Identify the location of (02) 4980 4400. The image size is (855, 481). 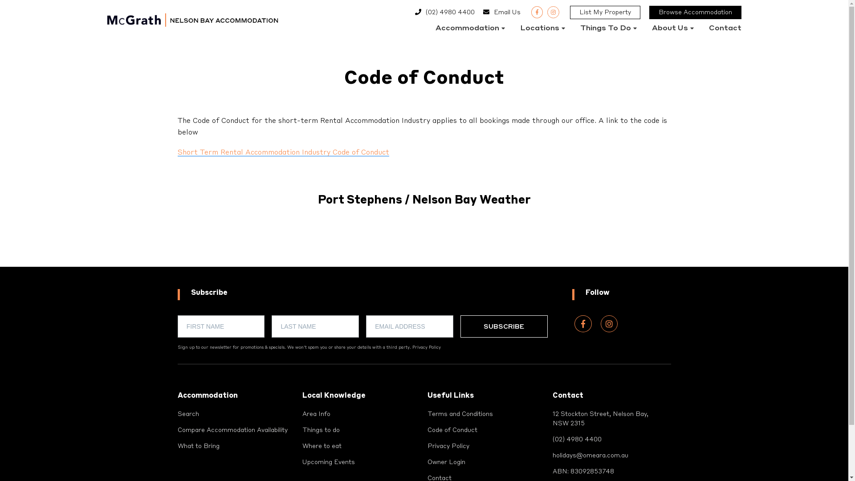
(577, 440).